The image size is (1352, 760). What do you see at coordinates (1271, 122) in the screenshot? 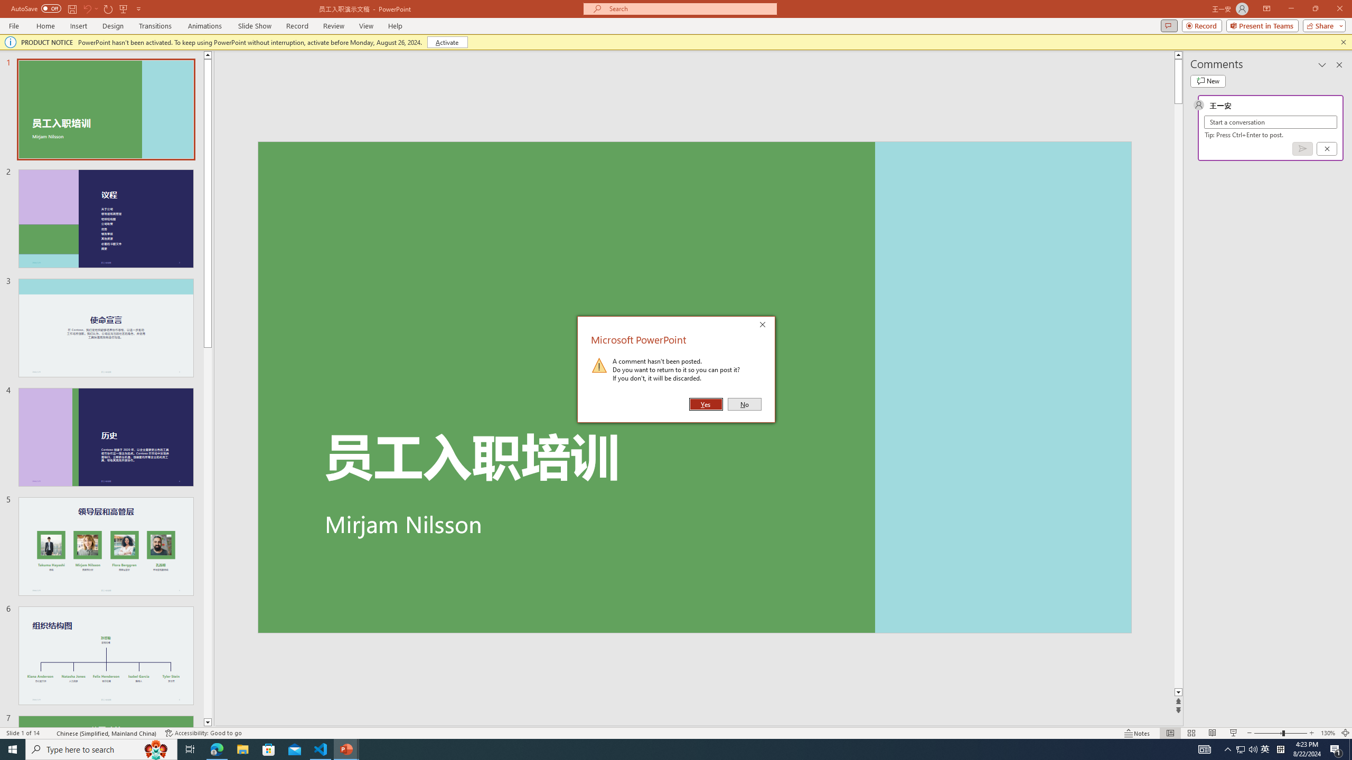
I see `Start a conversation` at bounding box center [1271, 122].